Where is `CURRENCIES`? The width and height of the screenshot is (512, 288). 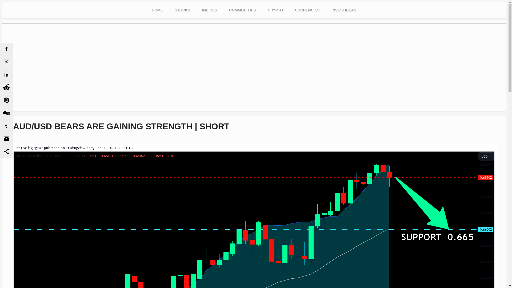
CURRENCIES is located at coordinates (307, 10).